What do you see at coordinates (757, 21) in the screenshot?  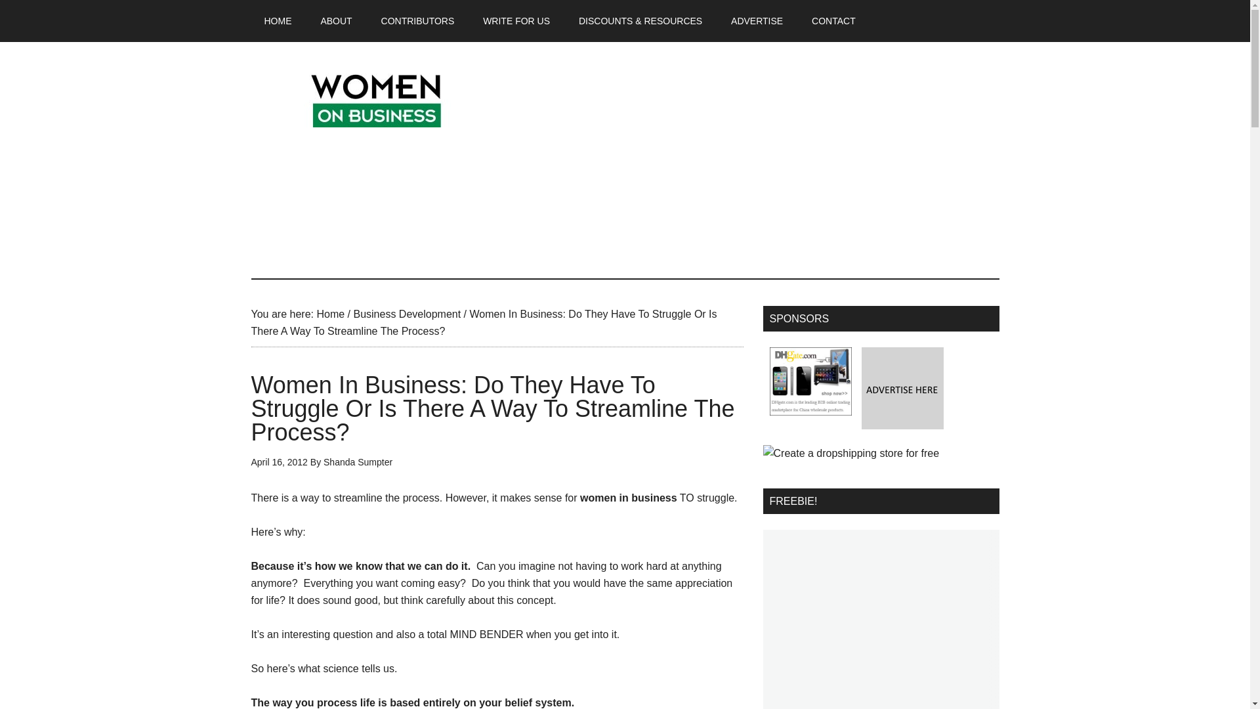 I see `ADVERTISE` at bounding box center [757, 21].